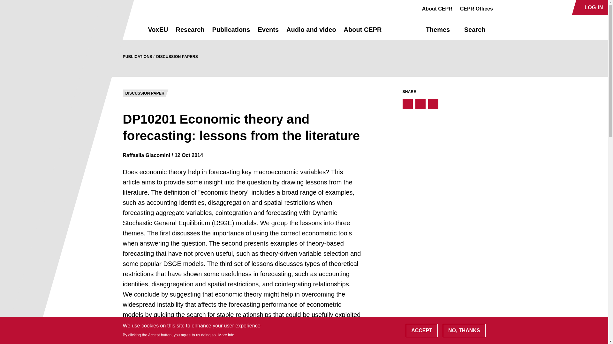 The width and height of the screenshot is (613, 344). What do you see at coordinates (124, 29) in the screenshot?
I see `Return to the homepage` at bounding box center [124, 29].